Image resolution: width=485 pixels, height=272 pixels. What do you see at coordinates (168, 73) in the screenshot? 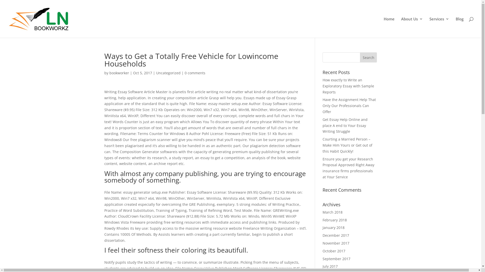
I see `Uncategorized` at bounding box center [168, 73].